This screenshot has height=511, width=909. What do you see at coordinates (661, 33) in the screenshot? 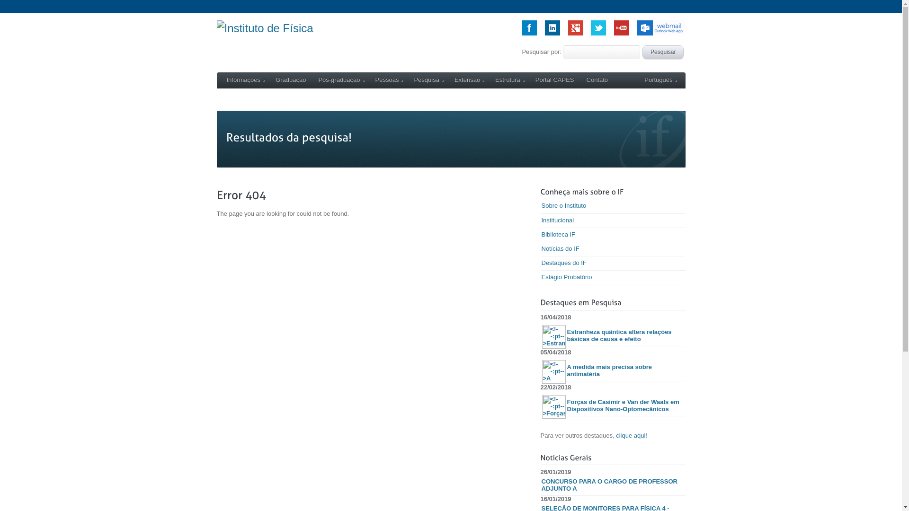
I see `Webmail Outlook Web App` at bounding box center [661, 33].